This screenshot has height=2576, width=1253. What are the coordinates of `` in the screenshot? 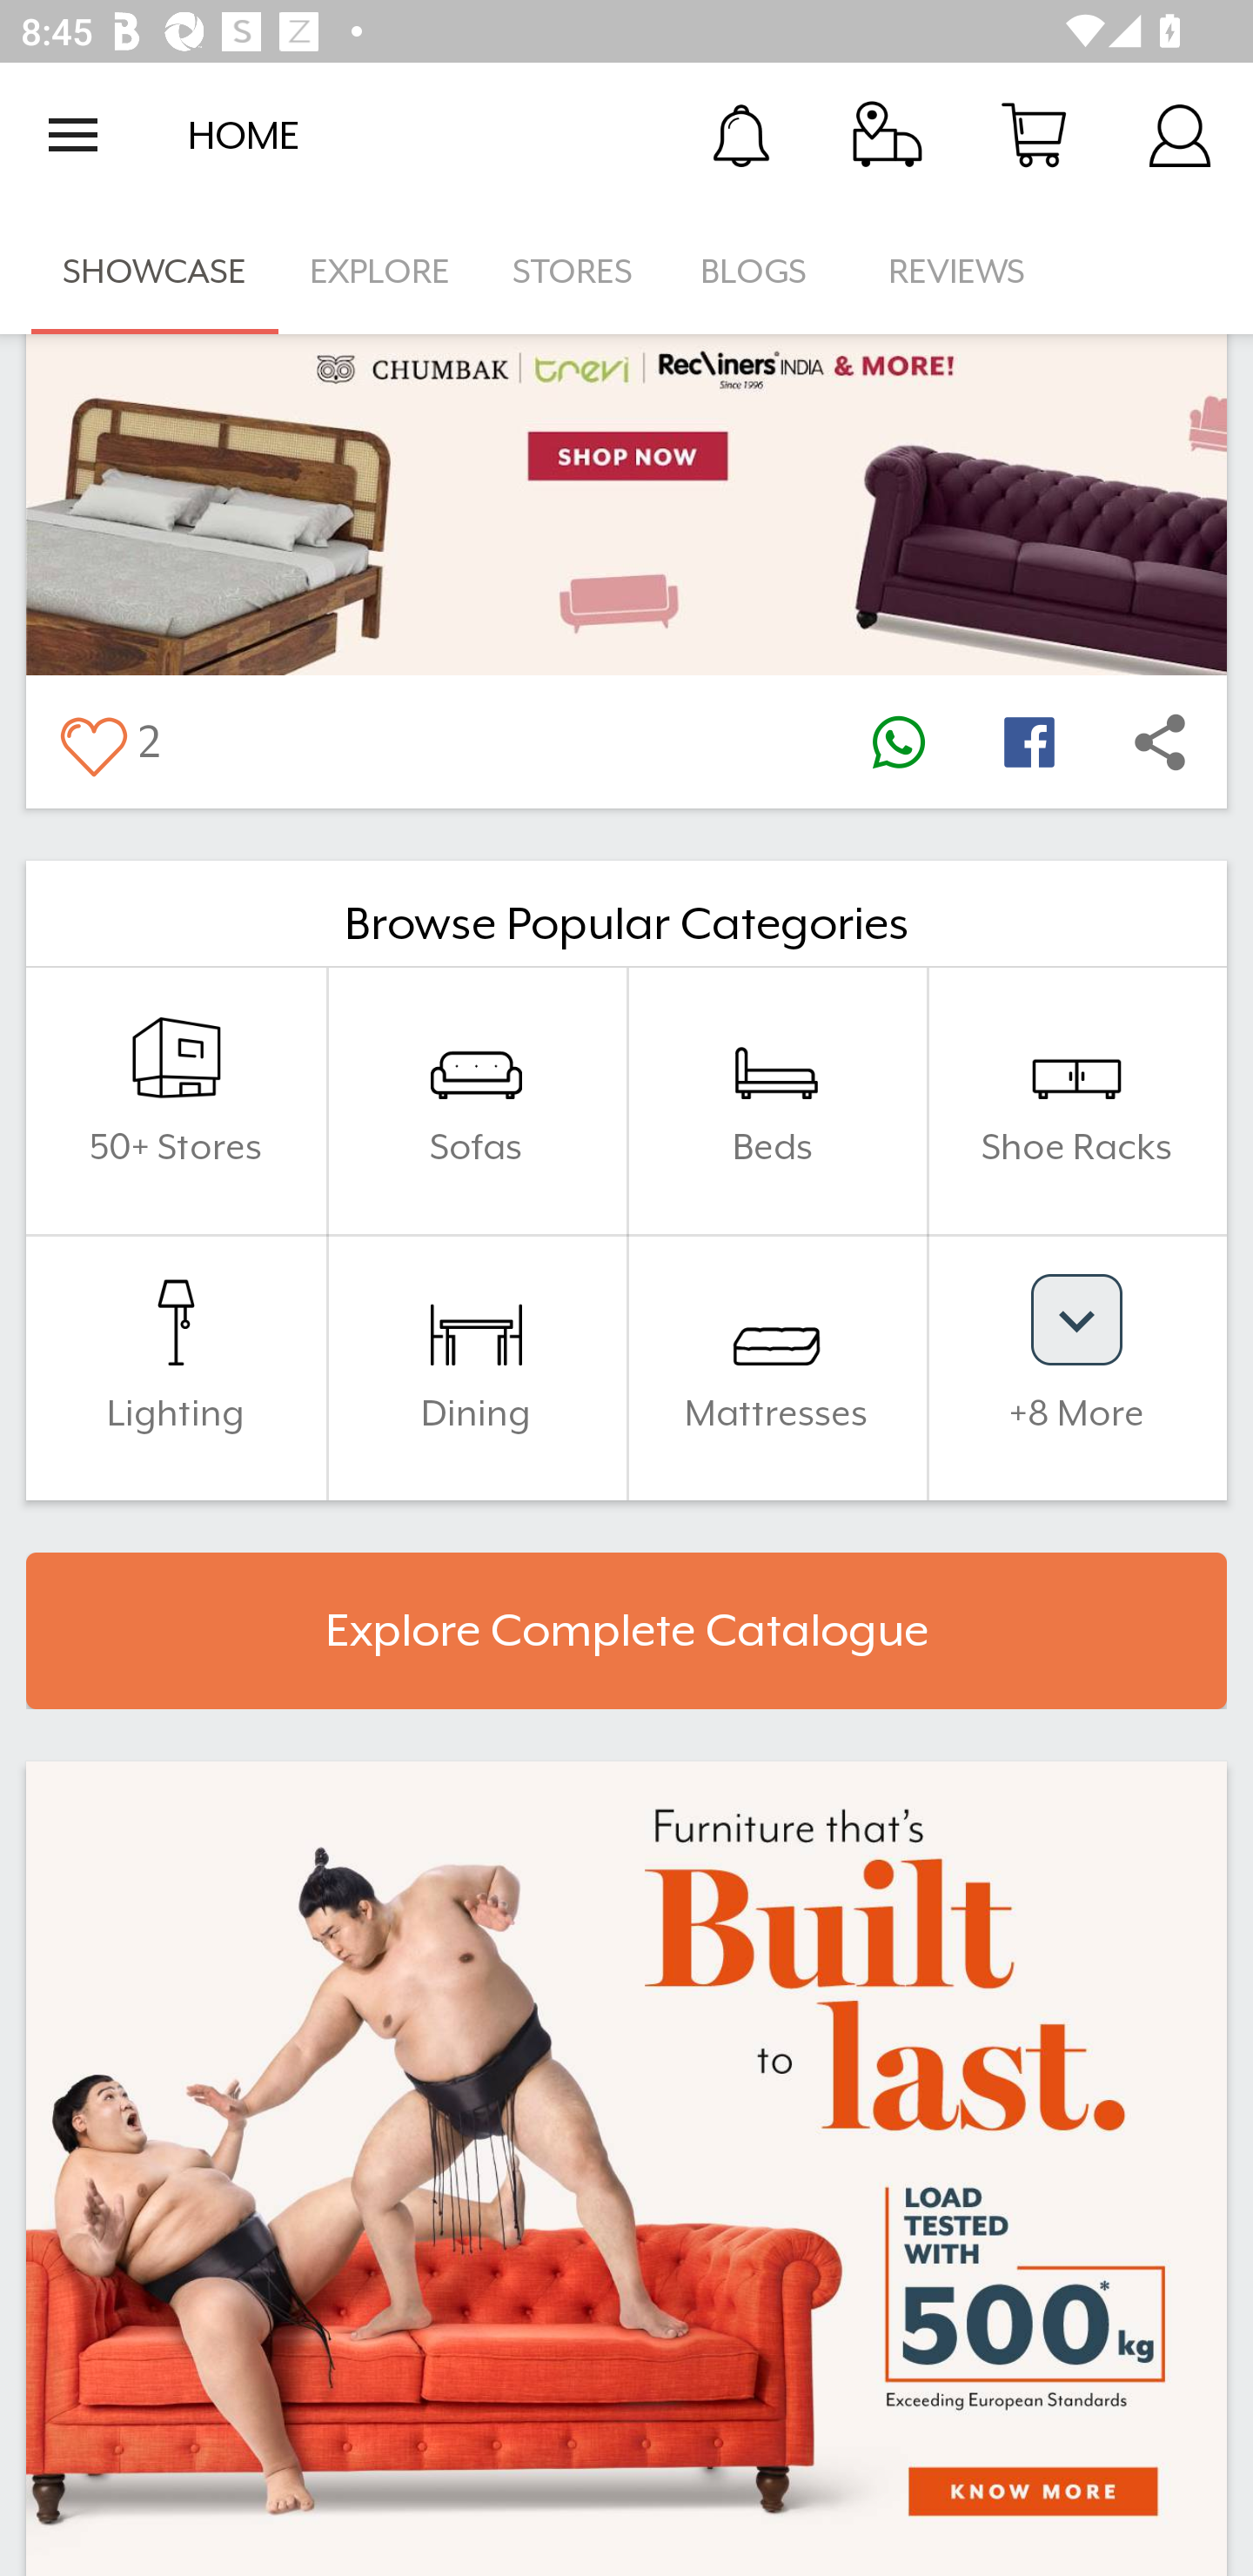 It's located at (898, 741).